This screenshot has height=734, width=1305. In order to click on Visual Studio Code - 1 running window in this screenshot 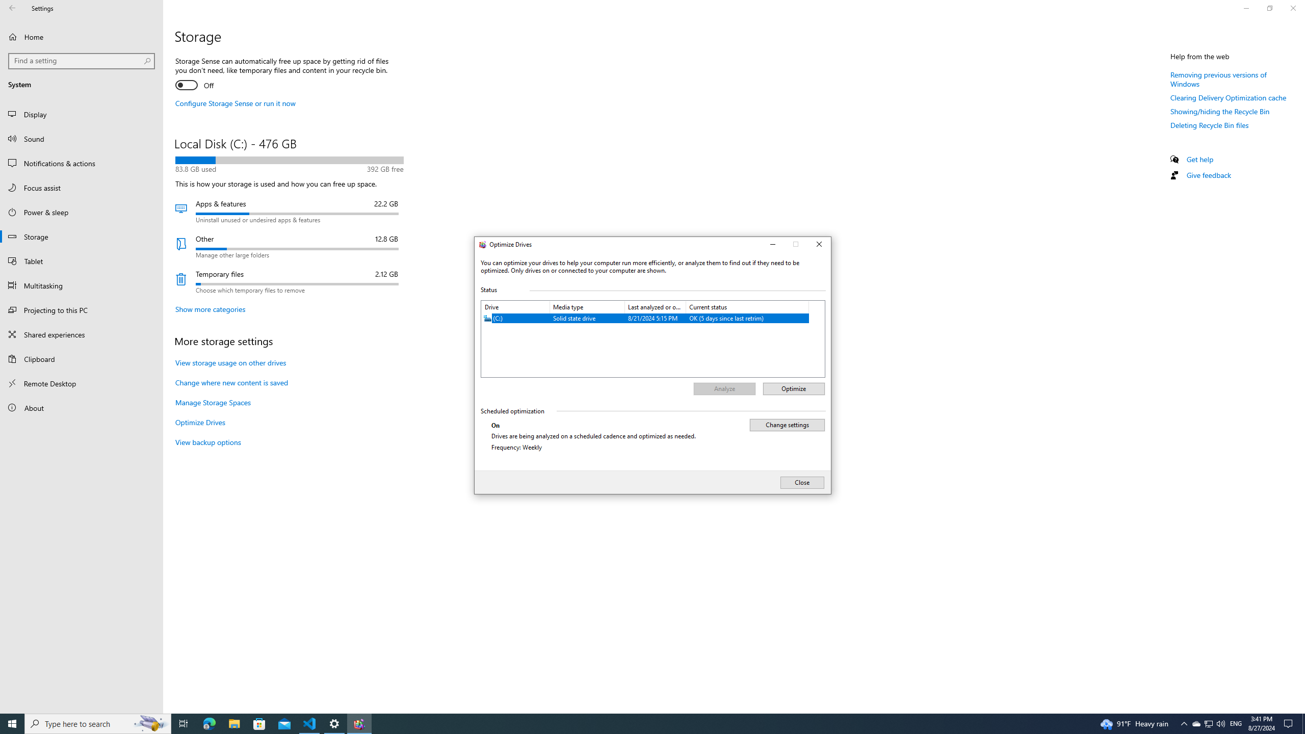, I will do `click(310, 724)`.